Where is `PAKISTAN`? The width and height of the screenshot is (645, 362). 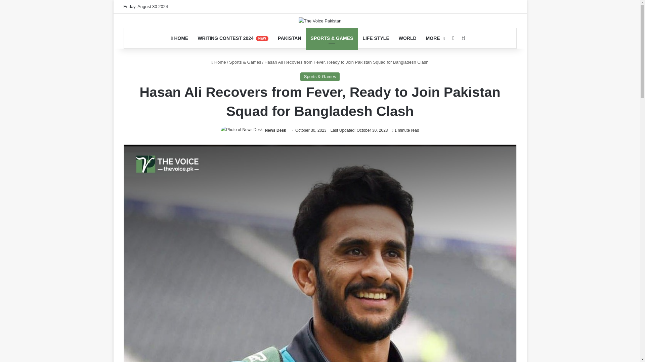 PAKISTAN is located at coordinates (289, 38).